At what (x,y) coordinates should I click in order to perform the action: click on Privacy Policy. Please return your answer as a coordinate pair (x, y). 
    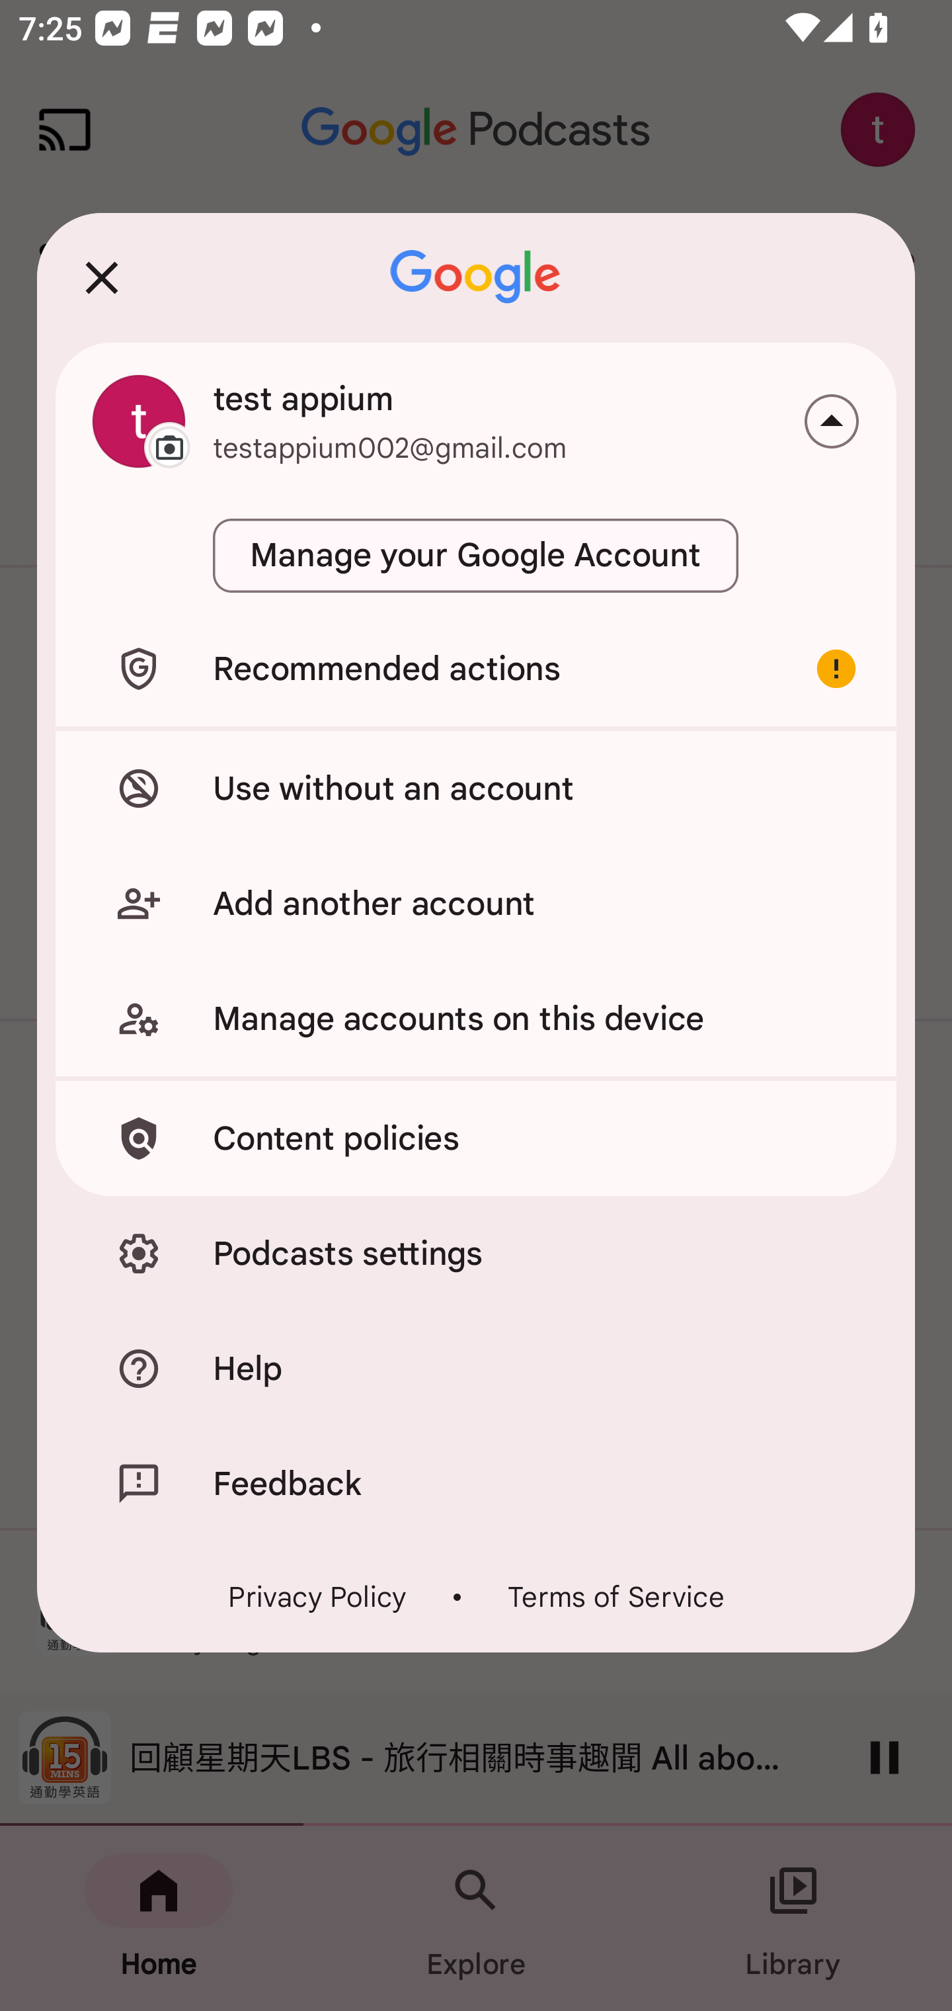
    Looking at the image, I should click on (317, 1596).